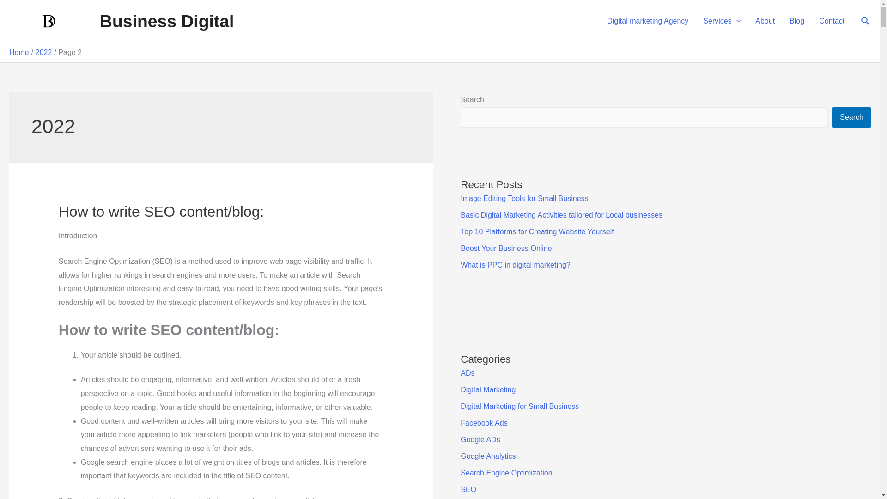  Describe the element at coordinates (722, 21) in the screenshot. I see `Services` at that location.